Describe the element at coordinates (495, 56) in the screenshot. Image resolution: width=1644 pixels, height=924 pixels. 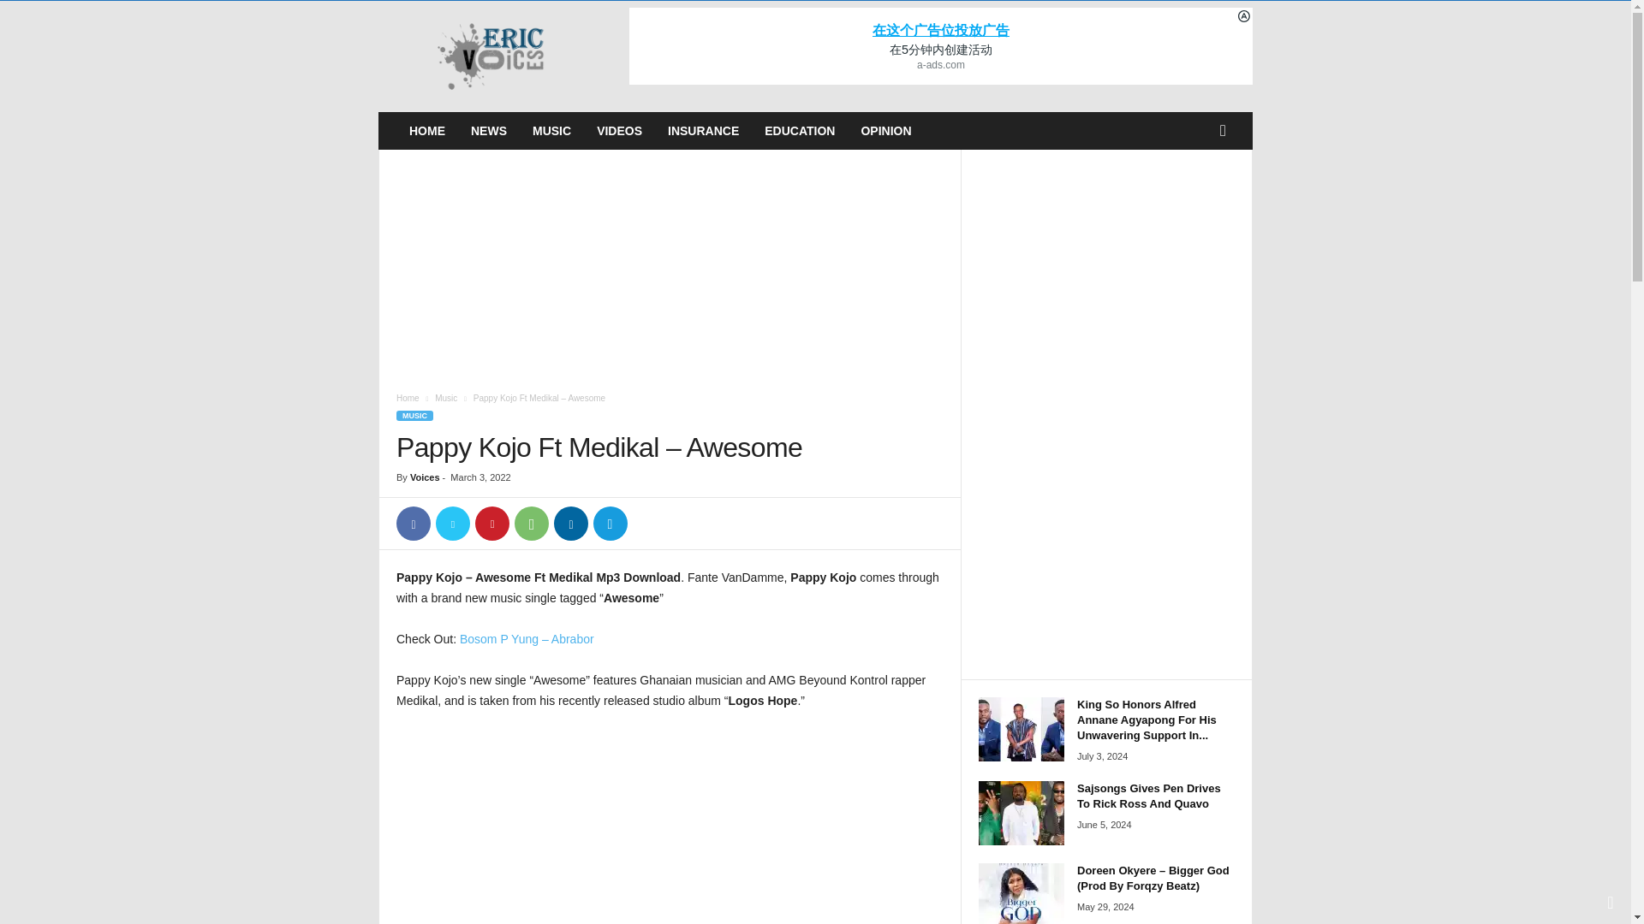
I see `EricVoices` at that location.